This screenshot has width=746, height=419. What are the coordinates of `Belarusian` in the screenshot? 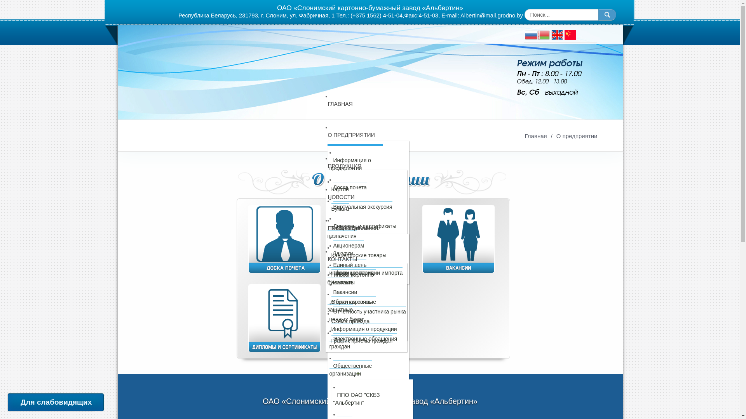 It's located at (543, 35).